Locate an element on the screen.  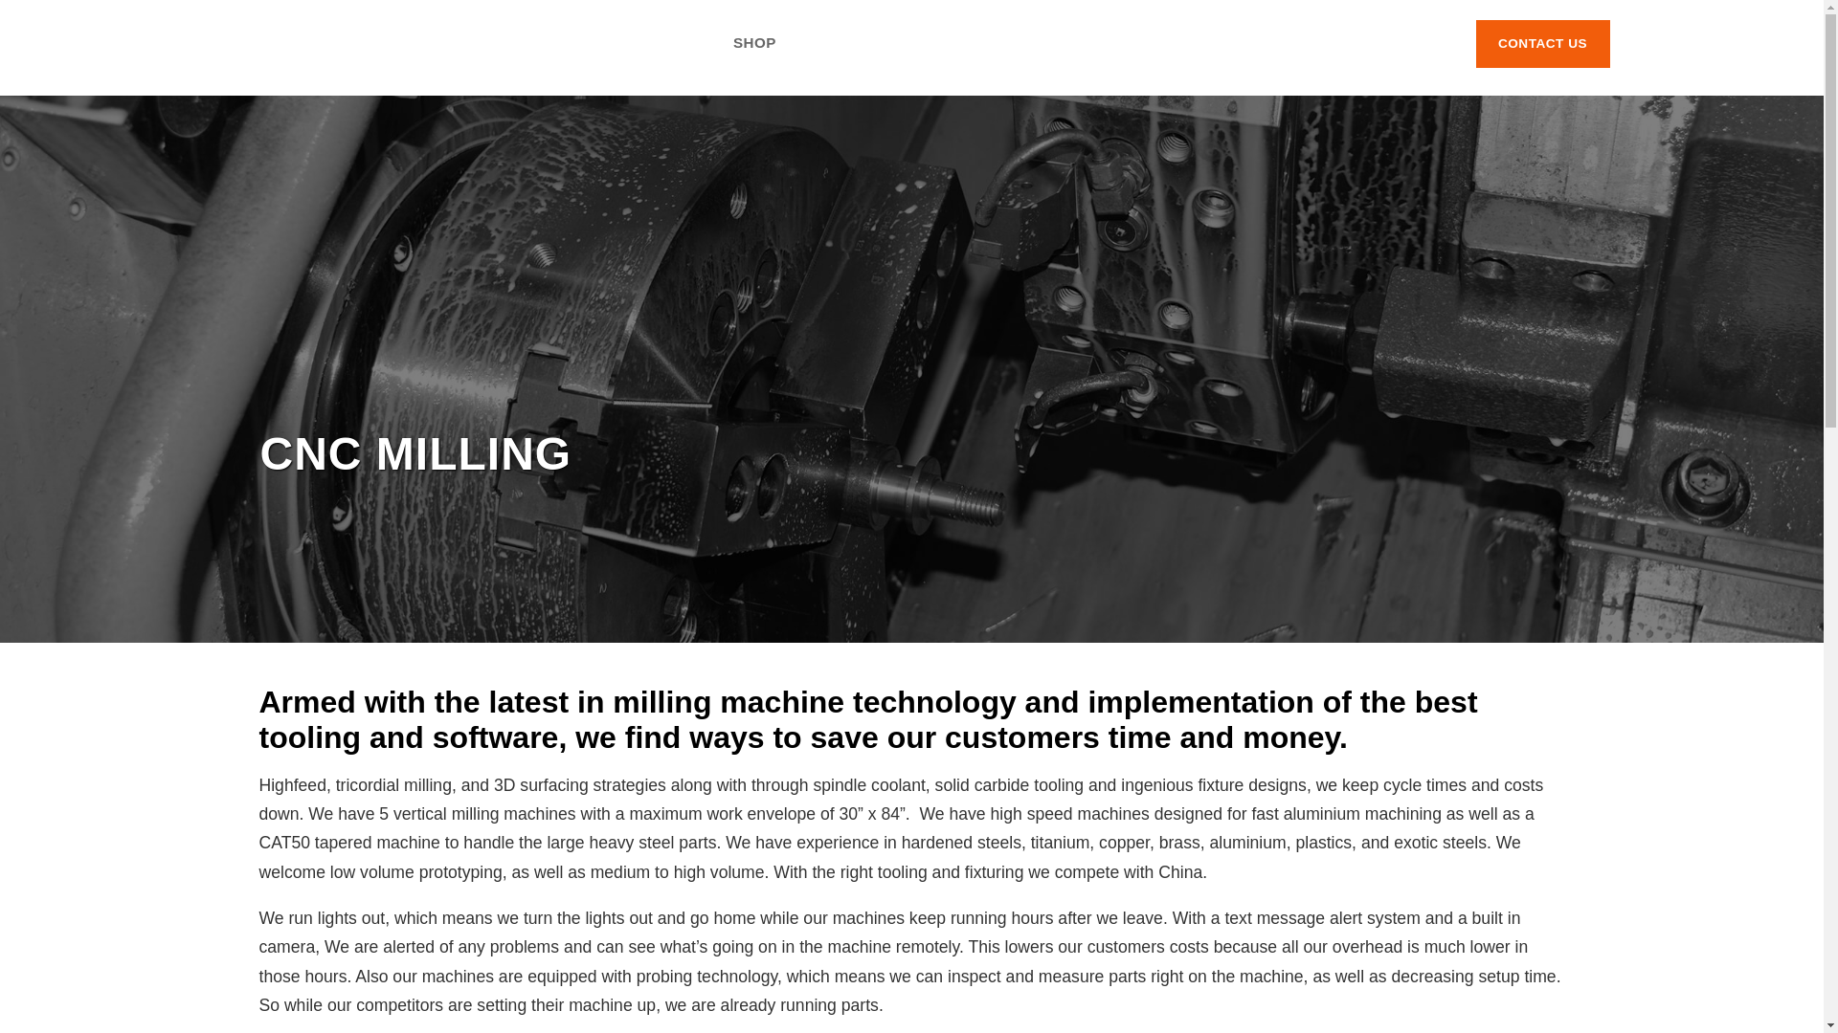
ABOUT US is located at coordinates (396, 42).